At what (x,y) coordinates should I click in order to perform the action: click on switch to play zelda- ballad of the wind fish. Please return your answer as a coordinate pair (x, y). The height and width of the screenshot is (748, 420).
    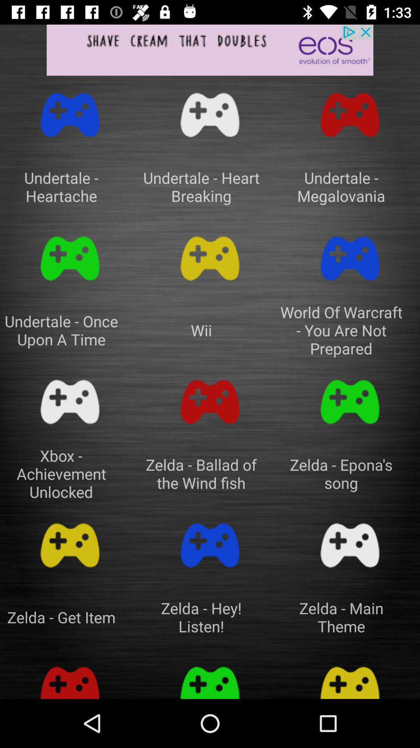
    Looking at the image, I should click on (210, 402).